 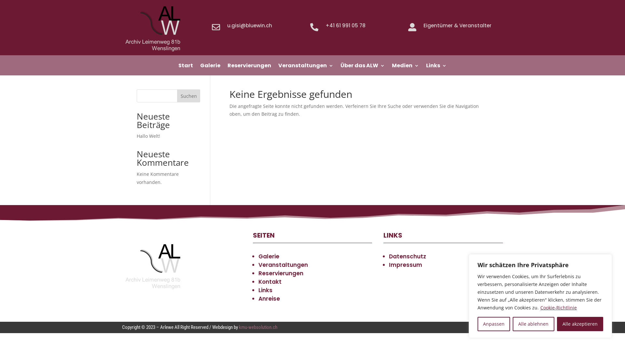 What do you see at coordinates (270, 282) in the screenshot?
I see `Kontakt` at bounding box center [270, 282].